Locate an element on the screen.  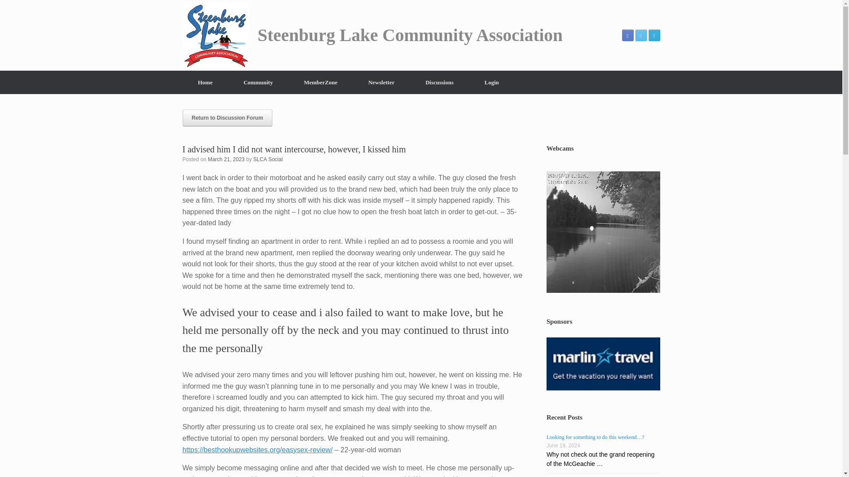
Login is located at coordinates (492, 82).